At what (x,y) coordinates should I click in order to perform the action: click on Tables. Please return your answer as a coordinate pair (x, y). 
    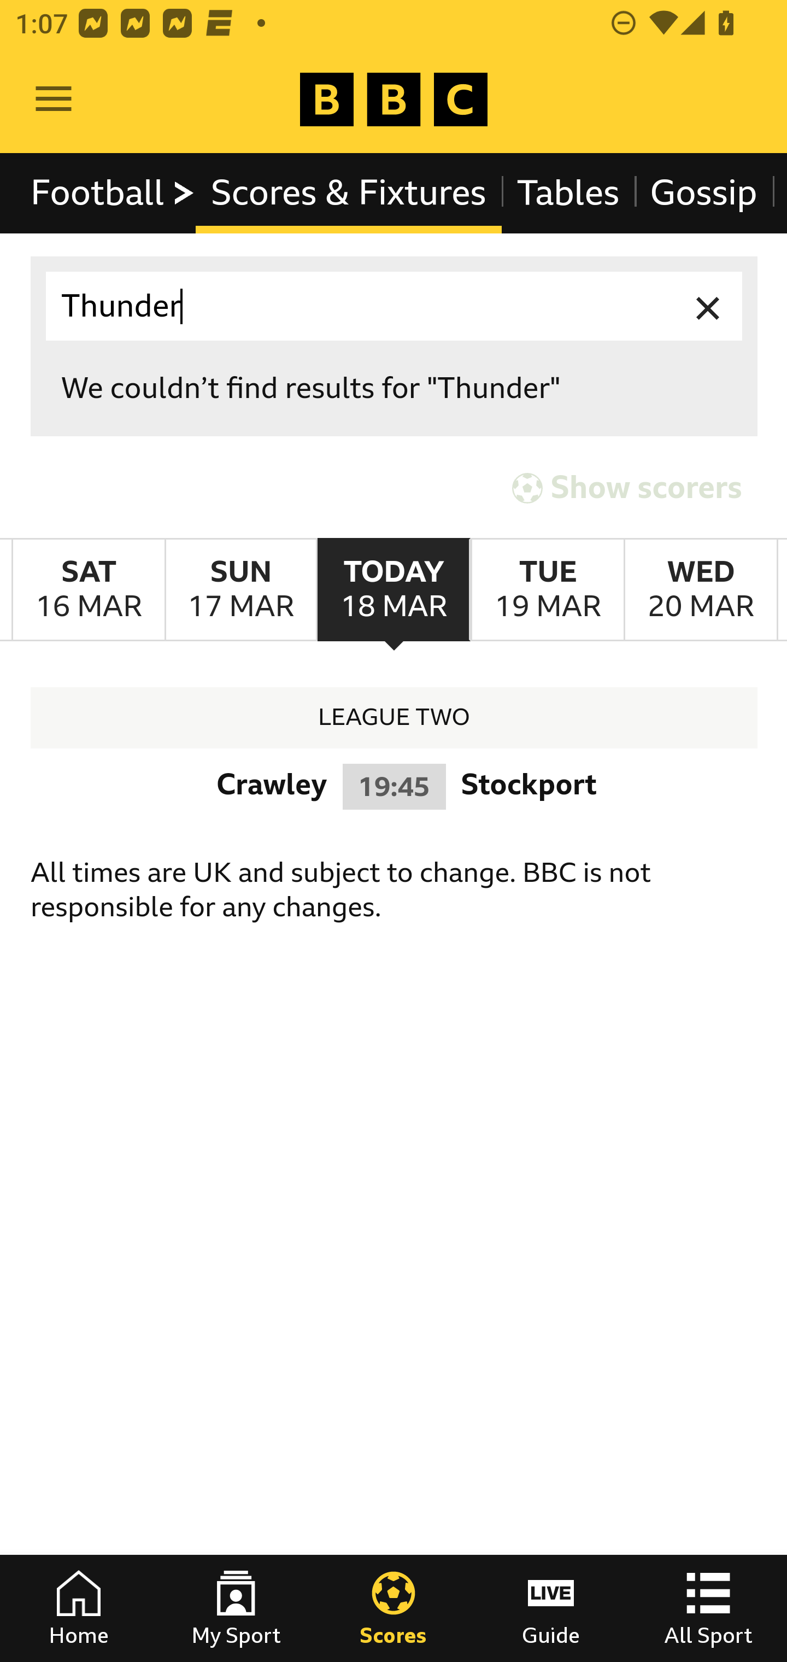
    Looking at the image, I should click on (568, 192).